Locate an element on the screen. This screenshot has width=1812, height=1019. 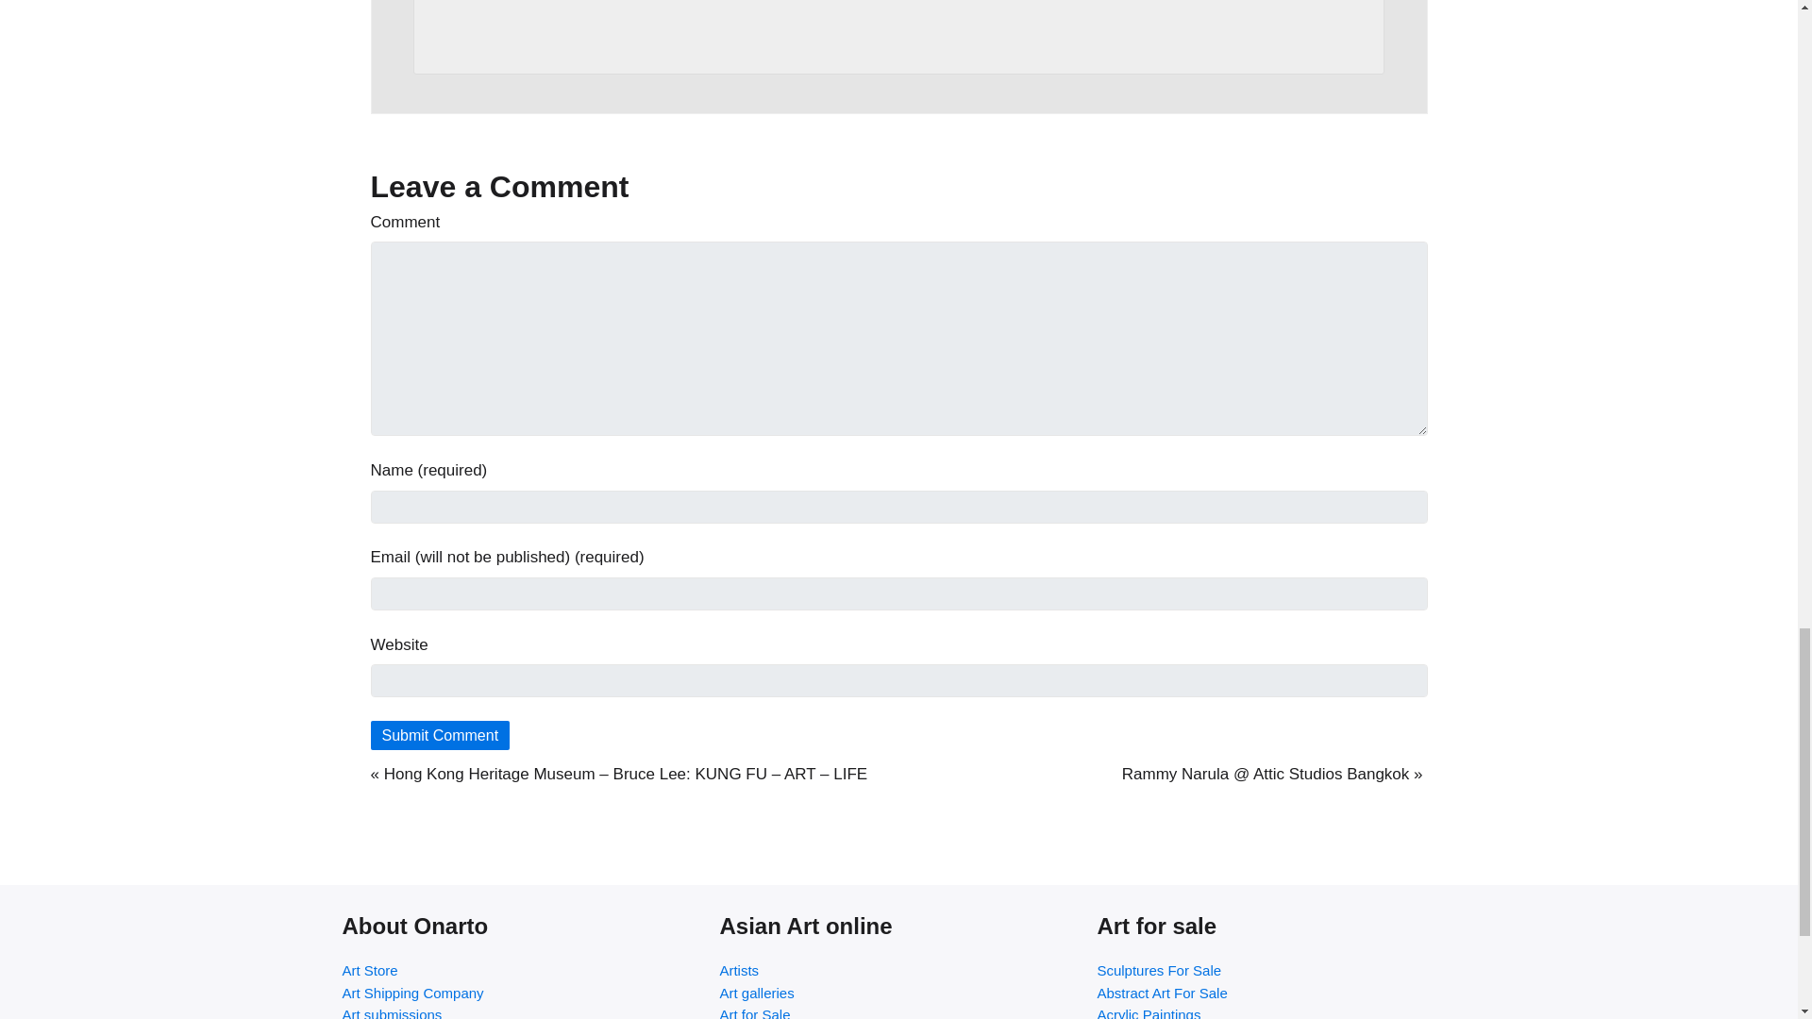
Art galleries is located at coordinates (898, 993).